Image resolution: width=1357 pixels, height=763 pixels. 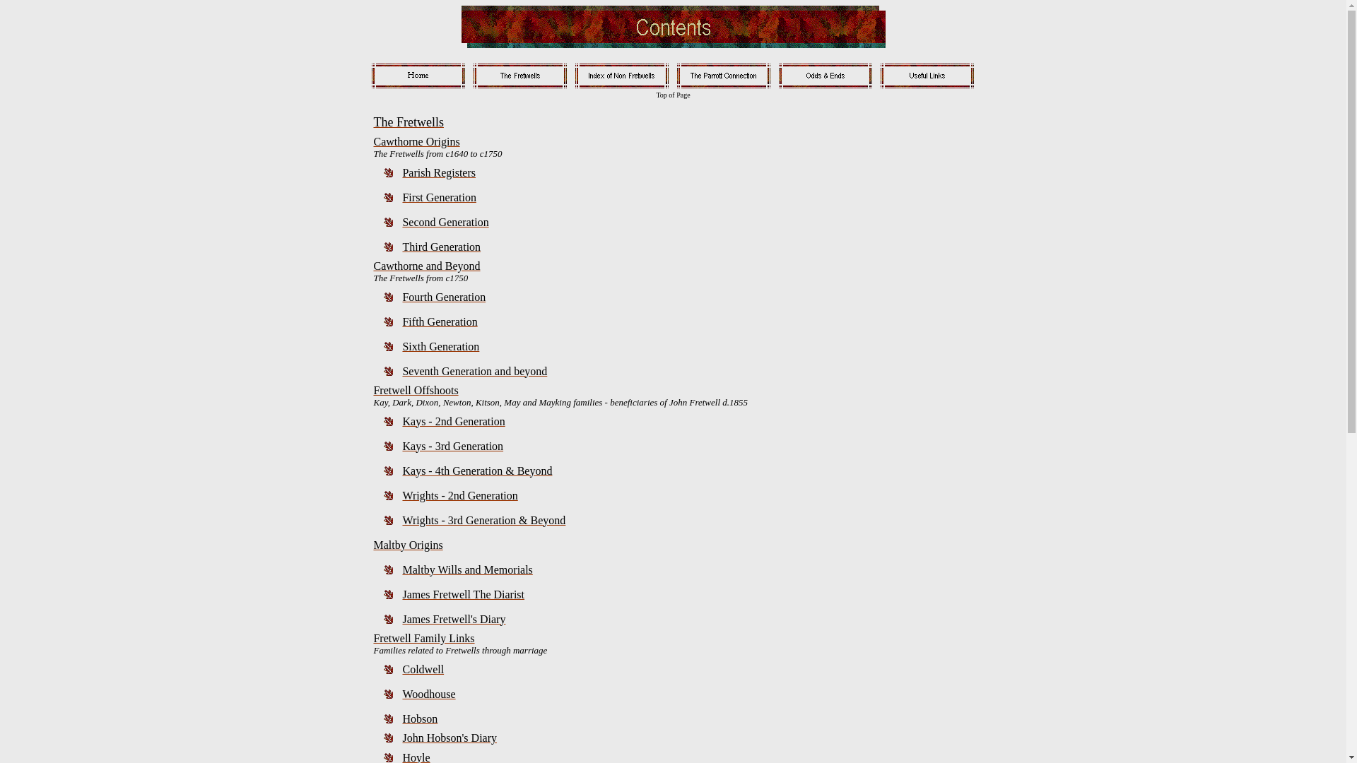 What do you see at coordinates (441, 346) in the screenshot?
I see `Sixth Generation` at bounding box center [441, 346].